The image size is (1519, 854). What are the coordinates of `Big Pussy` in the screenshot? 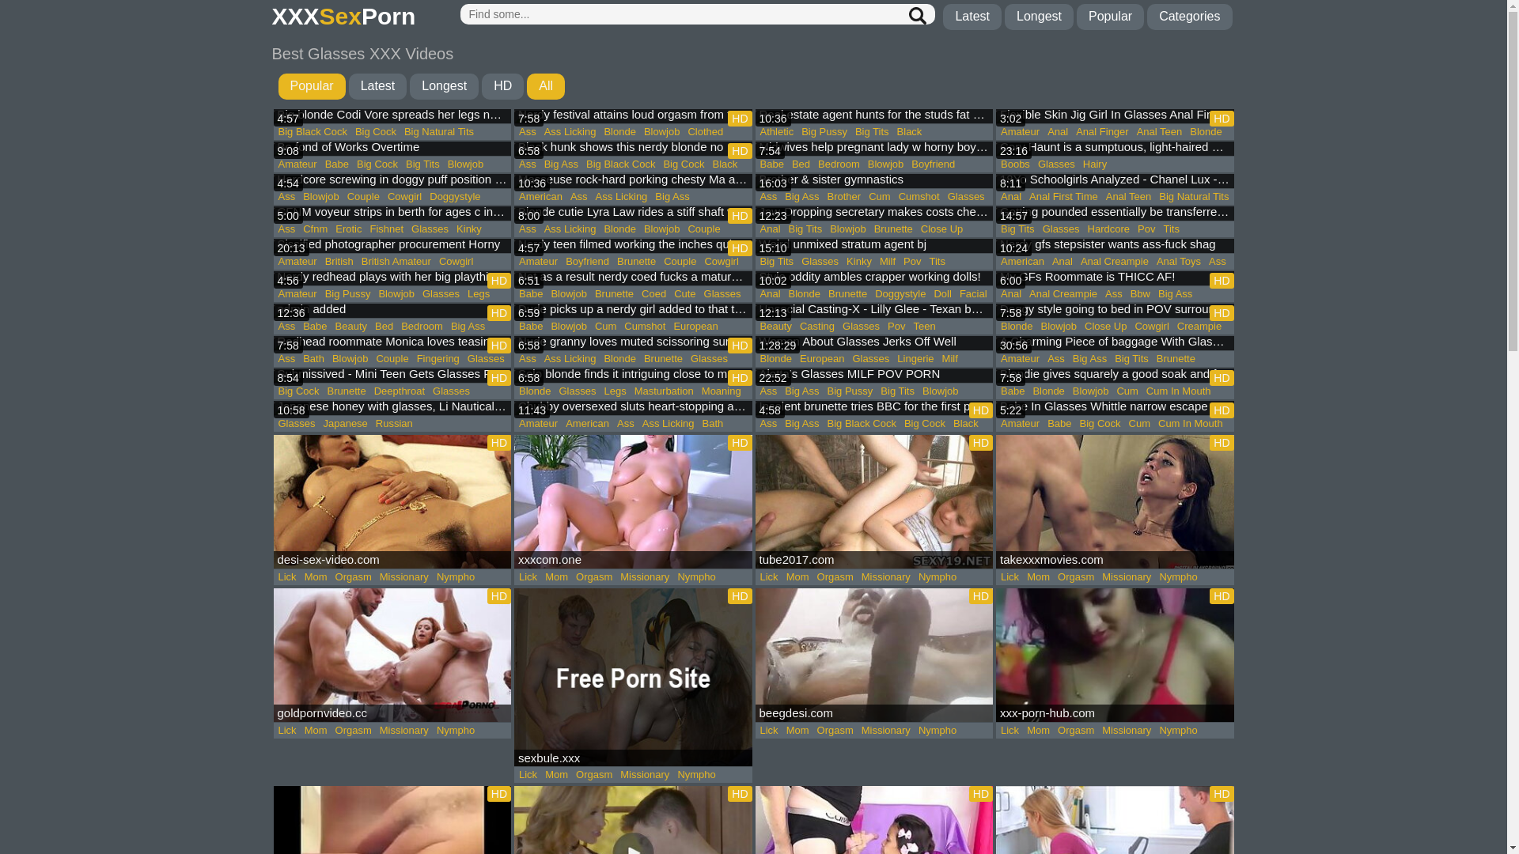 It's located at (850, 391).